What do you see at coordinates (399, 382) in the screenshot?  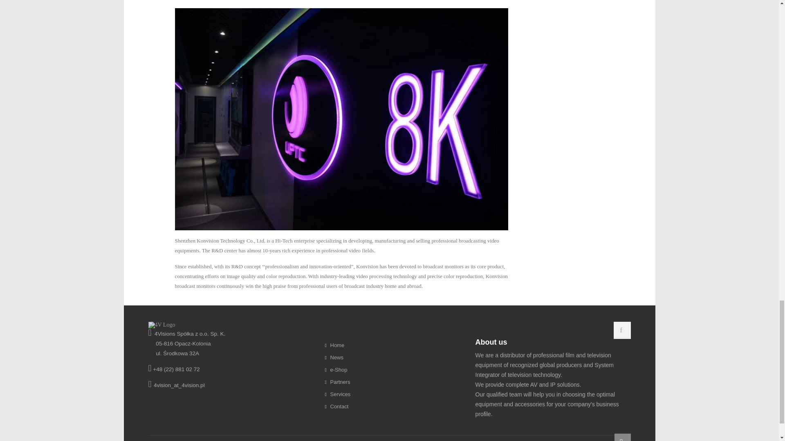 I see `Partners` at bounding box center [399, 382].